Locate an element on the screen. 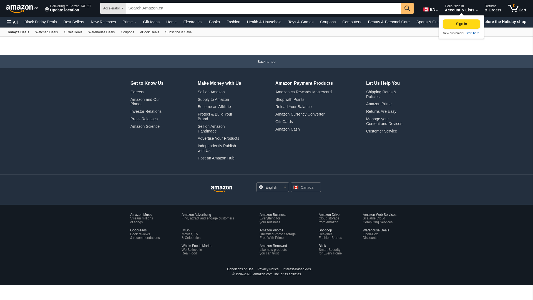 This screenshot has height=300, width=533. Explore the Holiday shop is located at coordinates (503, 22).